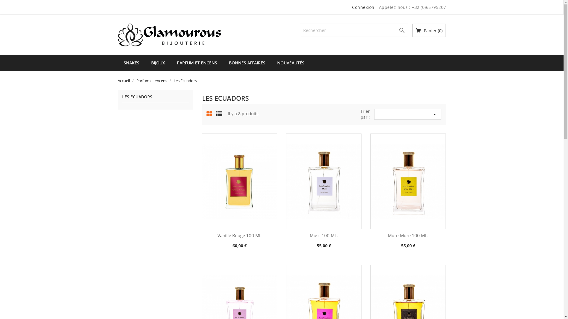  Describe the element at coordinates (240, 235) in the screenshot. I see `Vanille Rouge 100 Ml.` at that location.